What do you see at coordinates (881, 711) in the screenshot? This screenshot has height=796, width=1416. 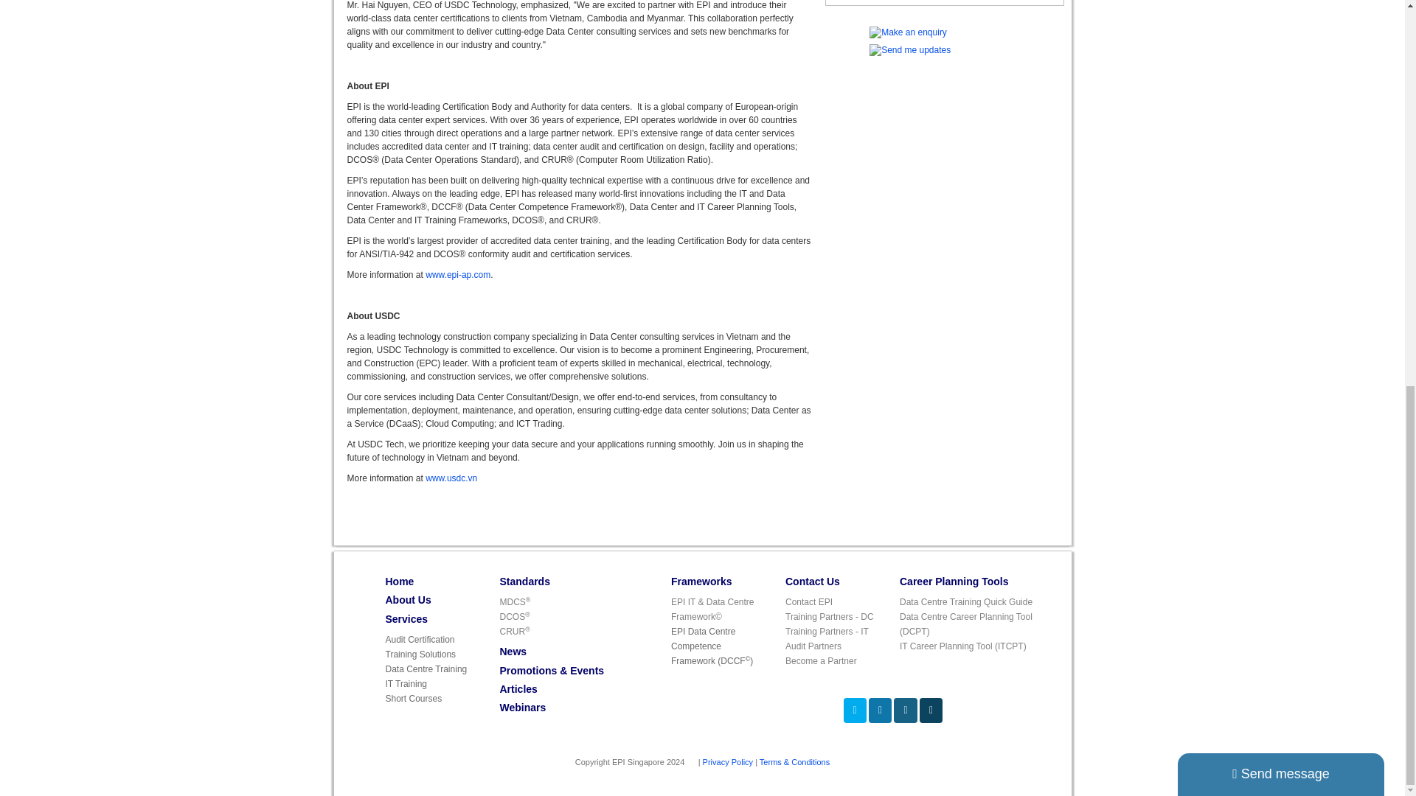 I see `Follow us on Linkedin` at bounding box center [881, 711].